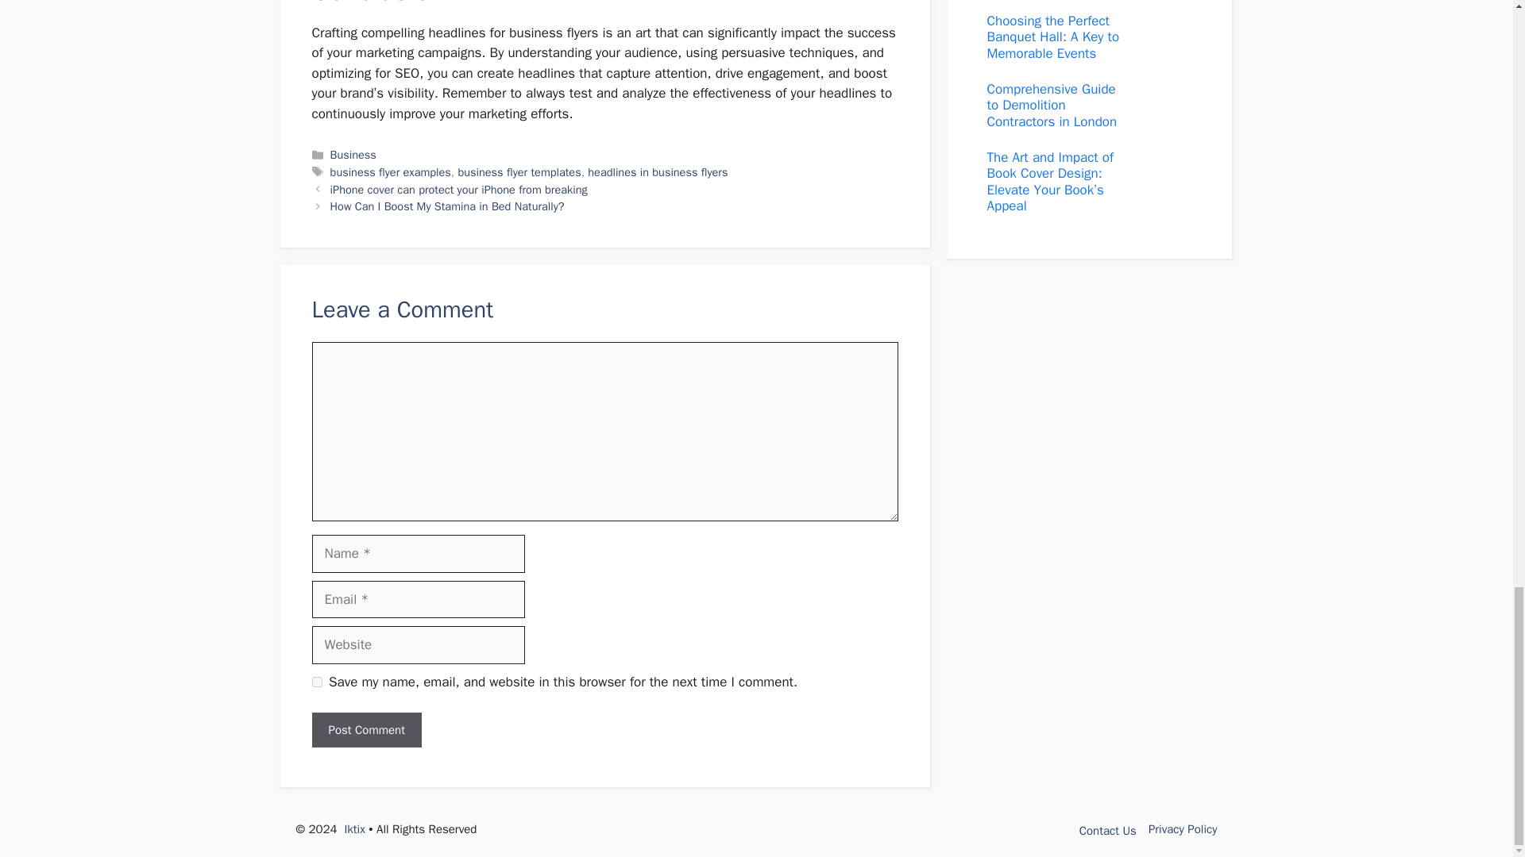 Image resolution: width=1525 pixels, height=857 pixels. What do you see at coordinates (657, 171) in the screenshot?
I see `headlines in business flyers` at bounding box center [657, 171].